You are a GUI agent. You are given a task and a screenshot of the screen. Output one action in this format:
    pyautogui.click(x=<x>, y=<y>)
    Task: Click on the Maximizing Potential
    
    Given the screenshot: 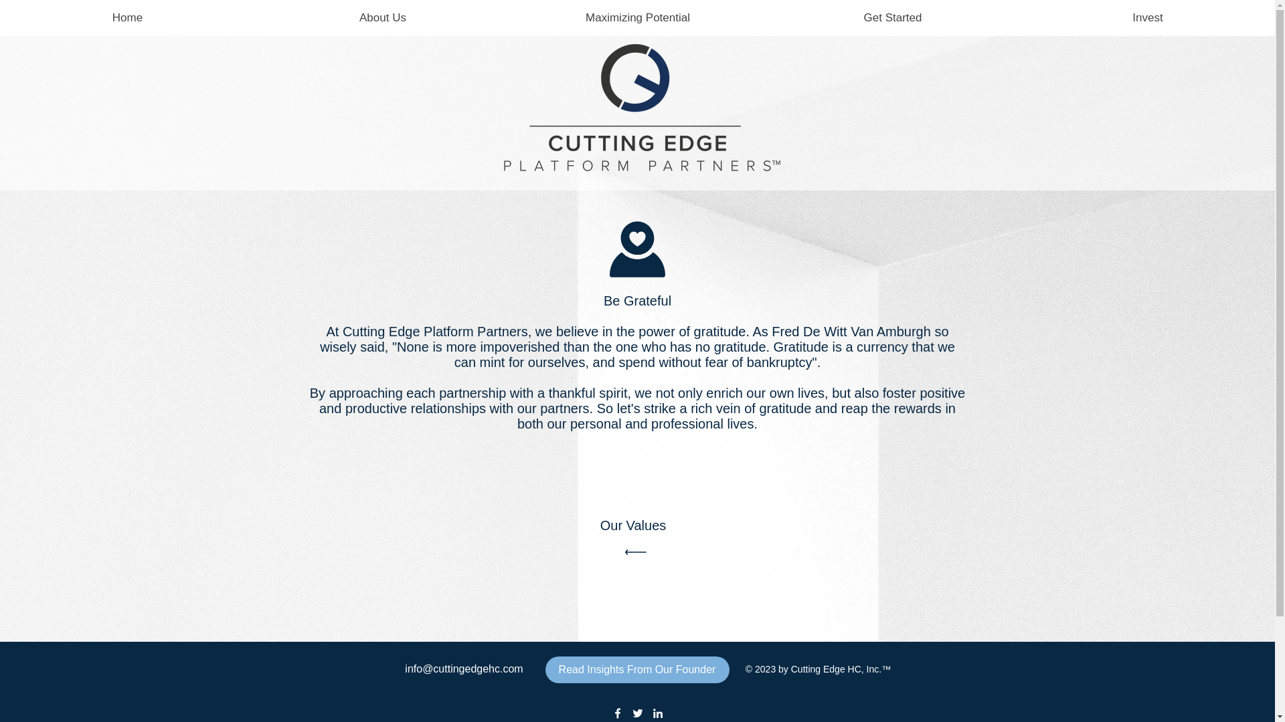 What is the action you would take?
    pyautogui.click(x=637, y=17)
    